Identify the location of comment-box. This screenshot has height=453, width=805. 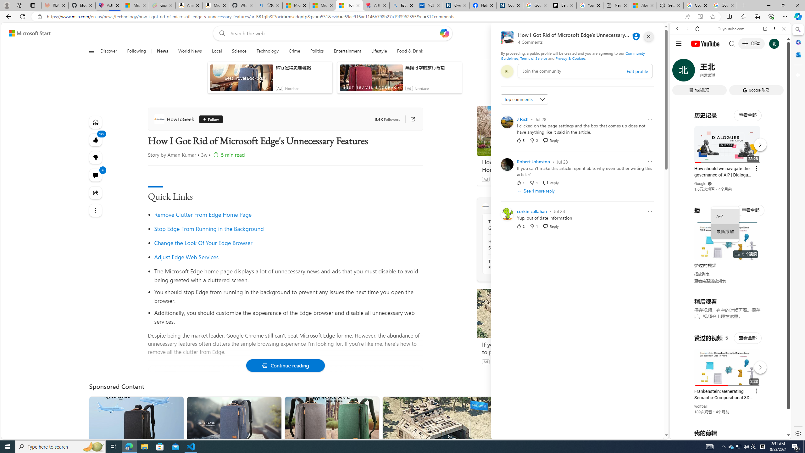
(585, 71).